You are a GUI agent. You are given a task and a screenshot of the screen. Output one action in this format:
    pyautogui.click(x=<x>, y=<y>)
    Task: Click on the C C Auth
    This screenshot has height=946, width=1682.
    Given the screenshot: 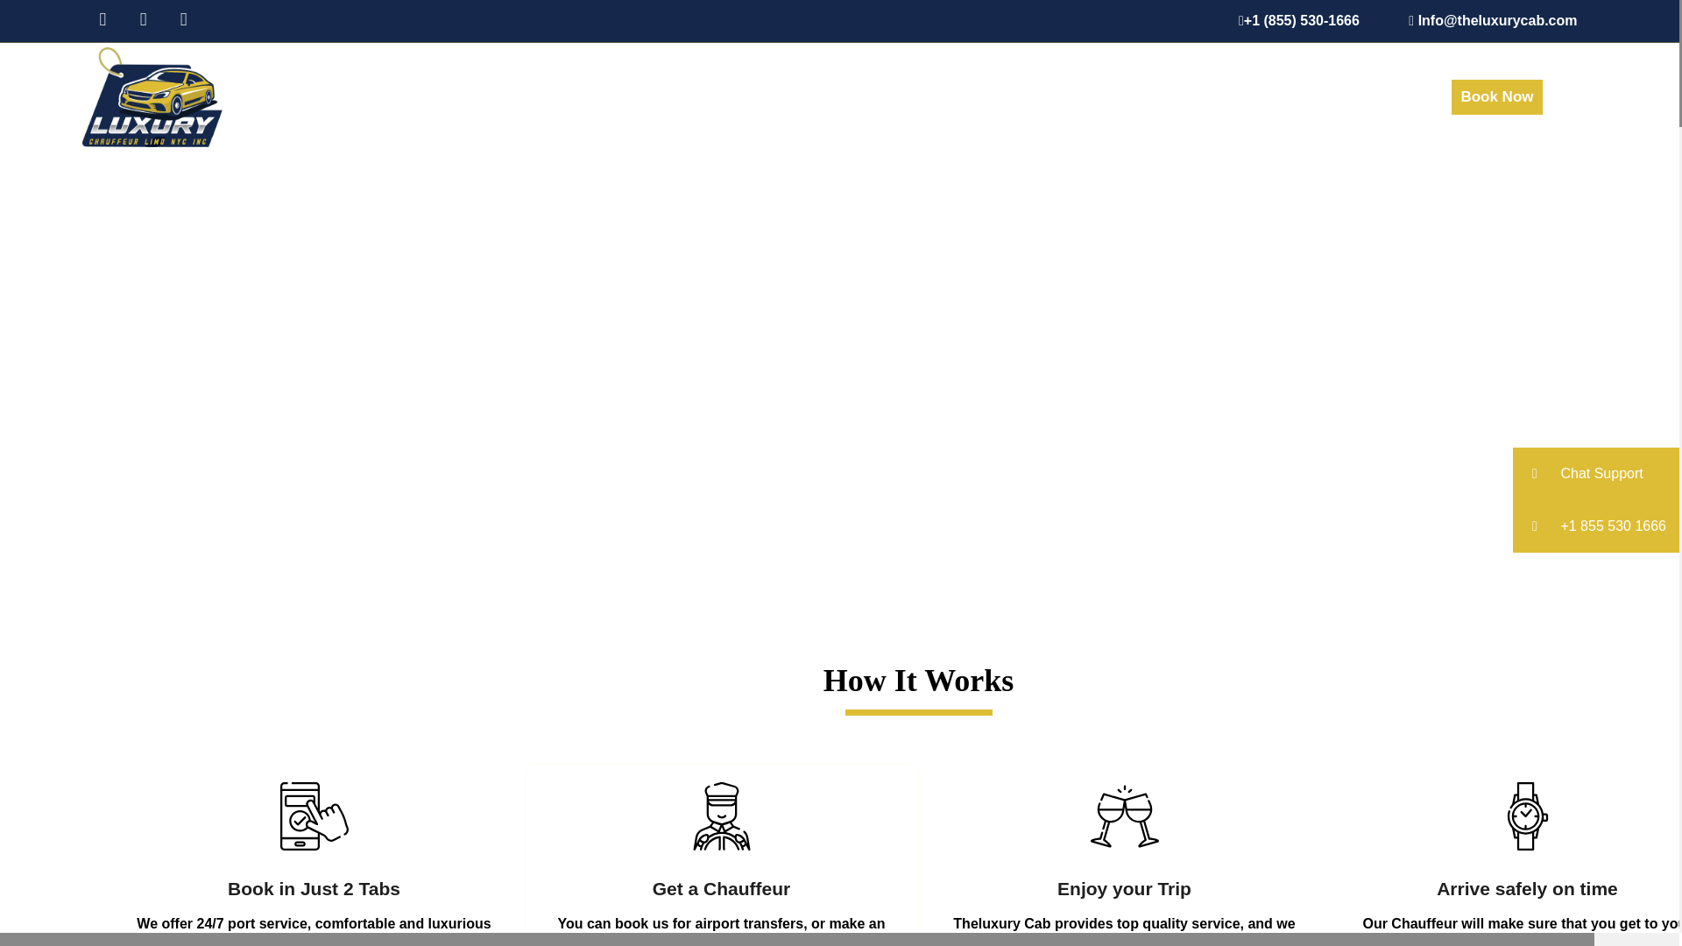 What is the action you would take?
    pyautogui.click(x=1085, y=96)
    